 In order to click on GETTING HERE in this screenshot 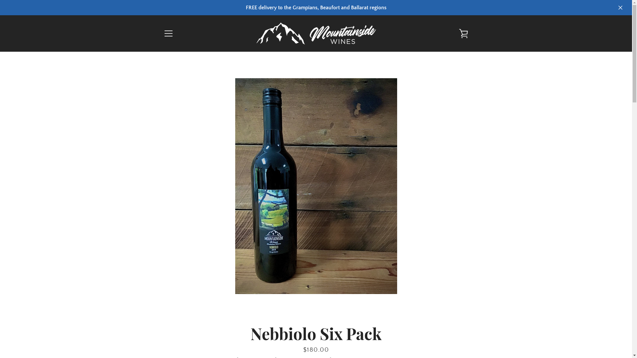, I will do `click(180, 292)`.